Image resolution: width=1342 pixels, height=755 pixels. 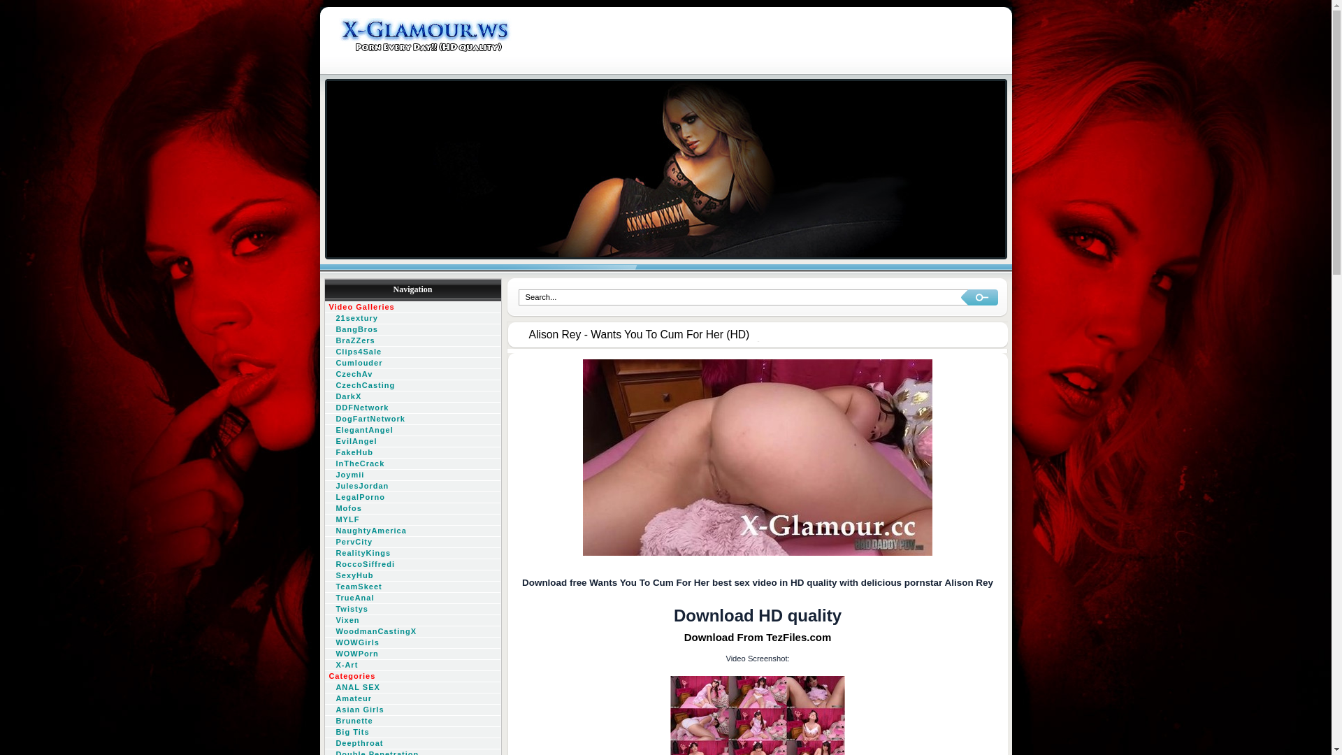 I want to click on 21sextury, so click(x=412, y=319).